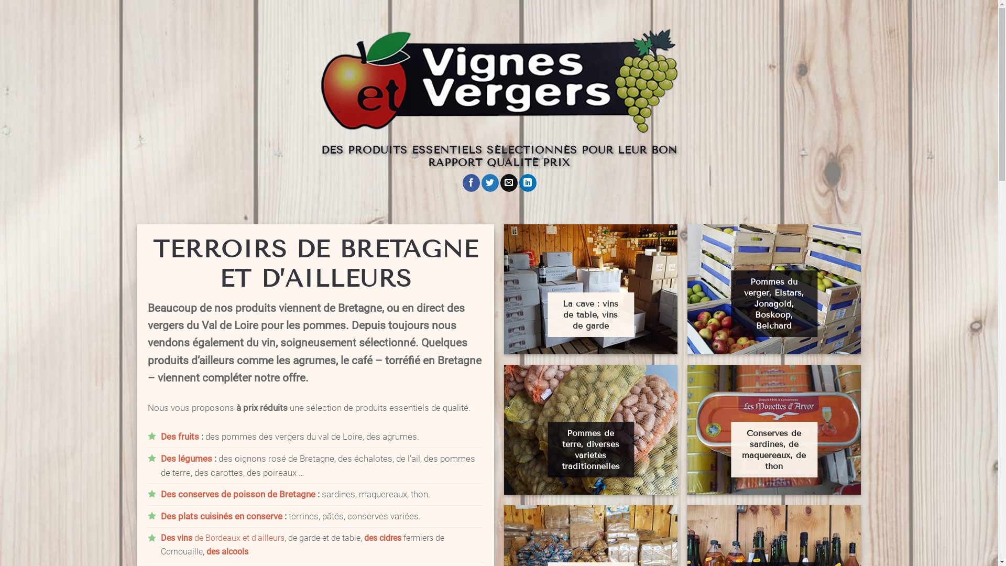 This screenshot has height=566, width=1006. What do you see at coordinates (774, 450) in the screenshot?
I see `Conserves de sardines, de maquereaux, de thon` at bounding box center [774, 450].